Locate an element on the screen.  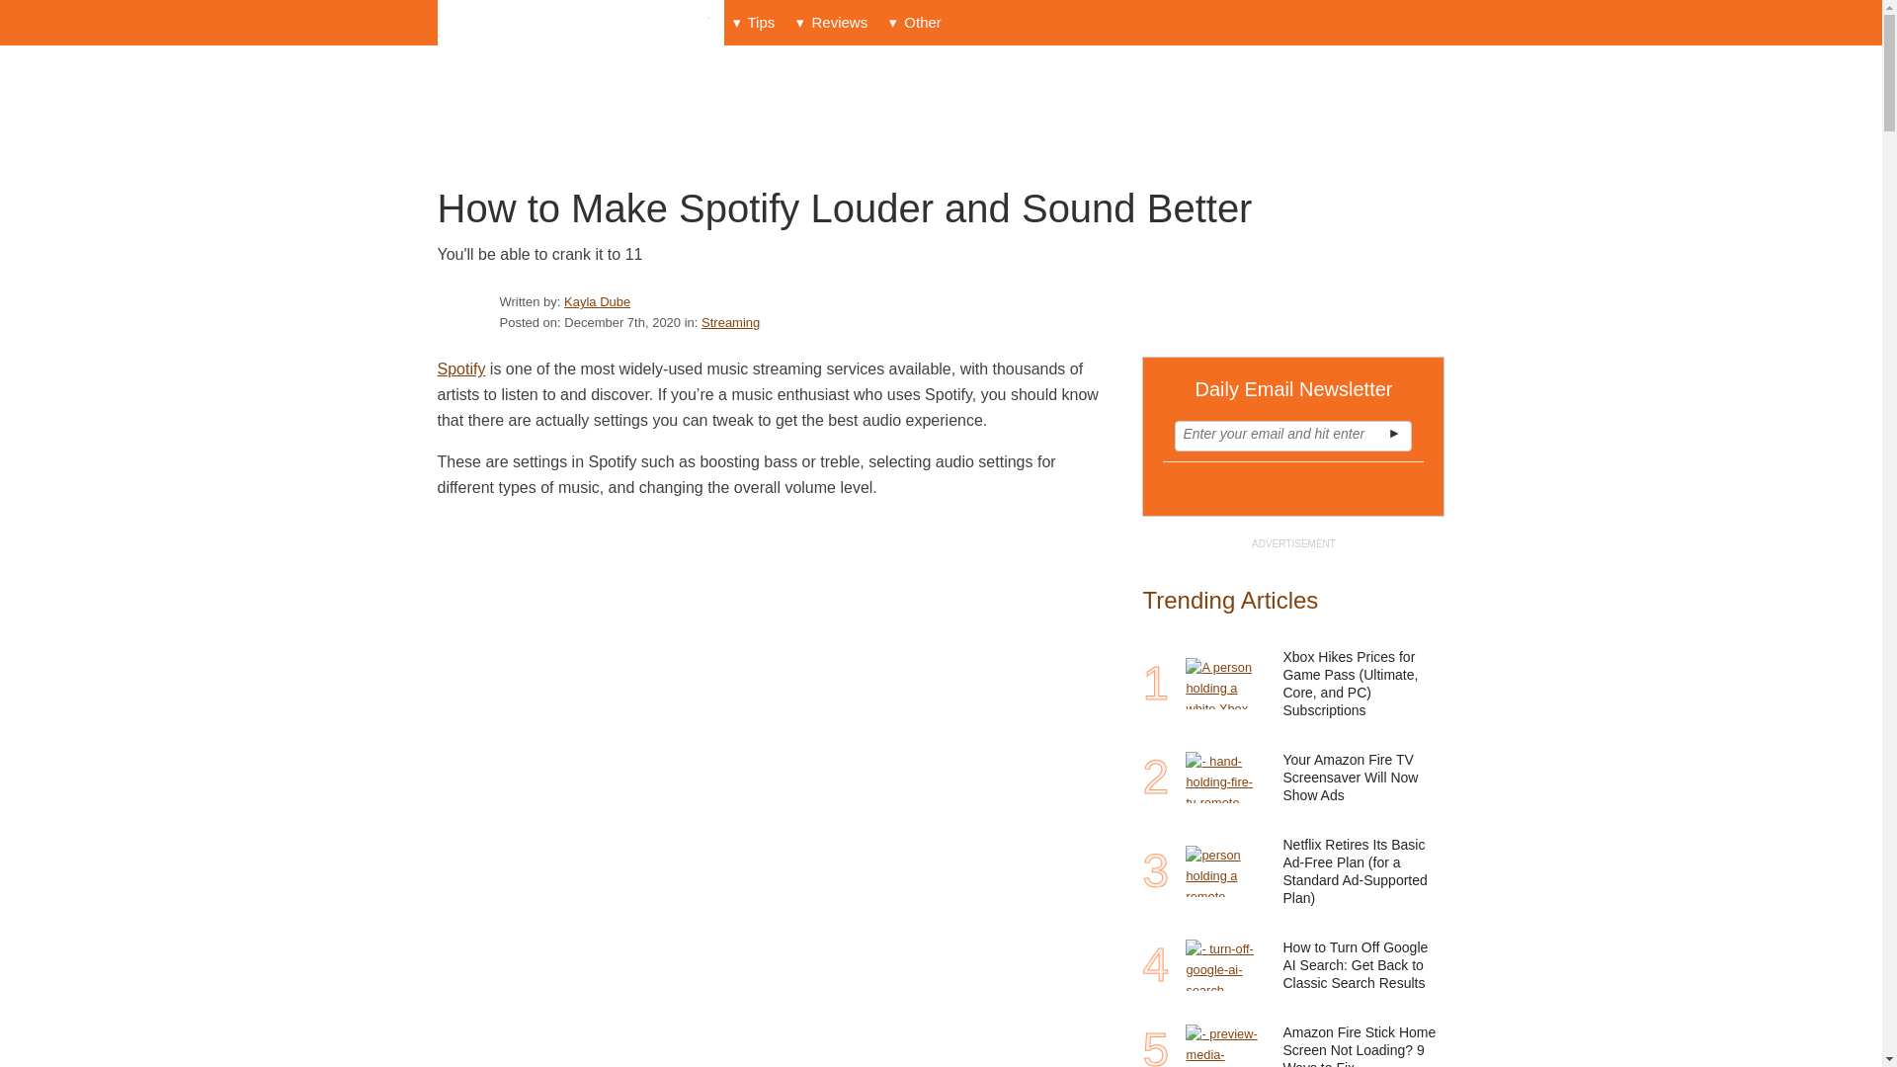
Tips is located at coordinates (753, 23).